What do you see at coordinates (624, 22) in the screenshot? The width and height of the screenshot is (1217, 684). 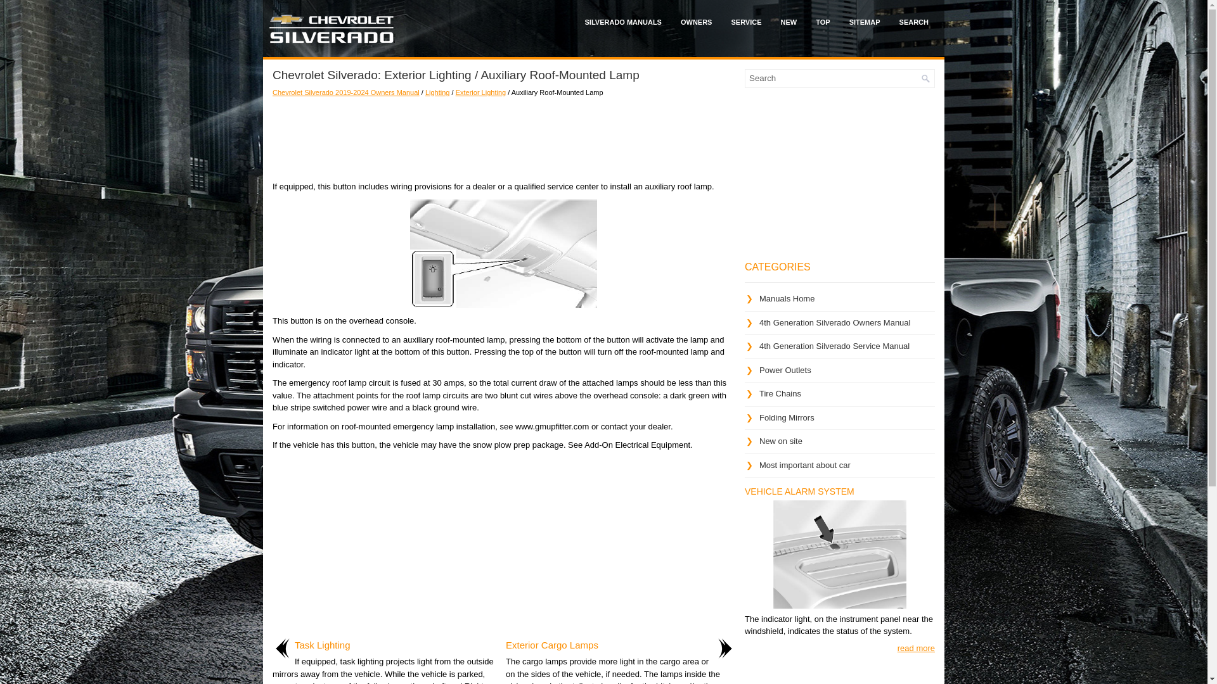 I see `SILVERADO MANUALS` at bounding box center [624, 22].